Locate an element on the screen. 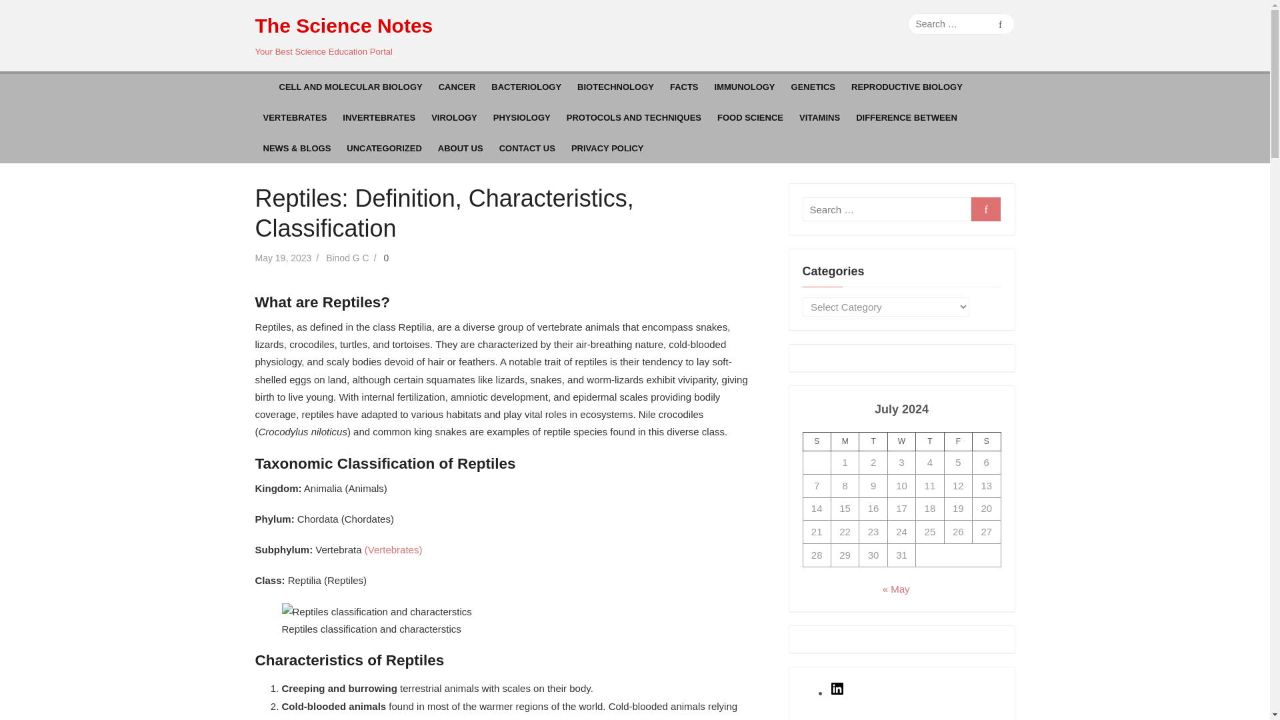 Image resolution: width=1280 pixels, height=720 pixels. FACTS is located at coordinates (684, 87).